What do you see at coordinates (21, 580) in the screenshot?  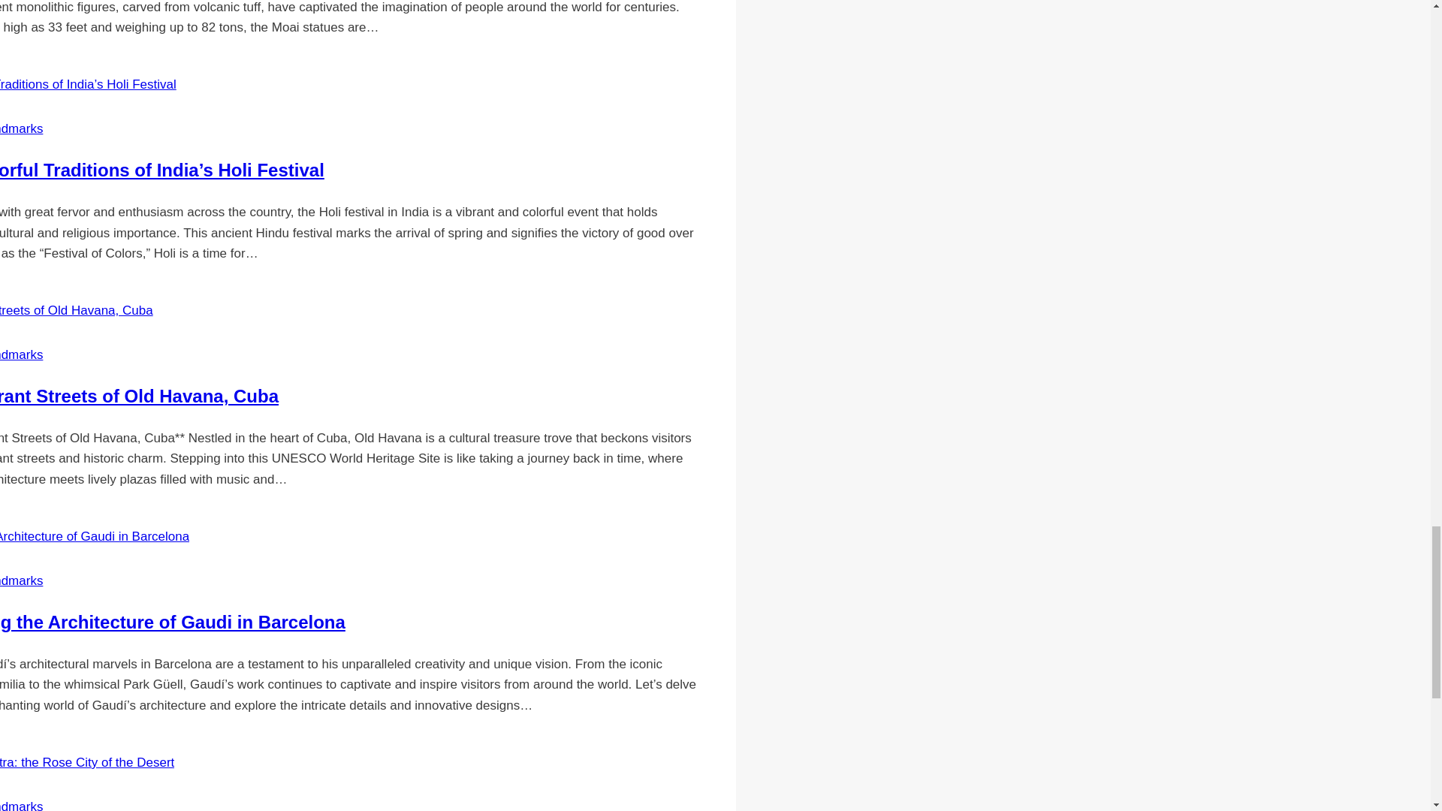 I see `Cultural Landmarks` at bounding box center [21, 580].